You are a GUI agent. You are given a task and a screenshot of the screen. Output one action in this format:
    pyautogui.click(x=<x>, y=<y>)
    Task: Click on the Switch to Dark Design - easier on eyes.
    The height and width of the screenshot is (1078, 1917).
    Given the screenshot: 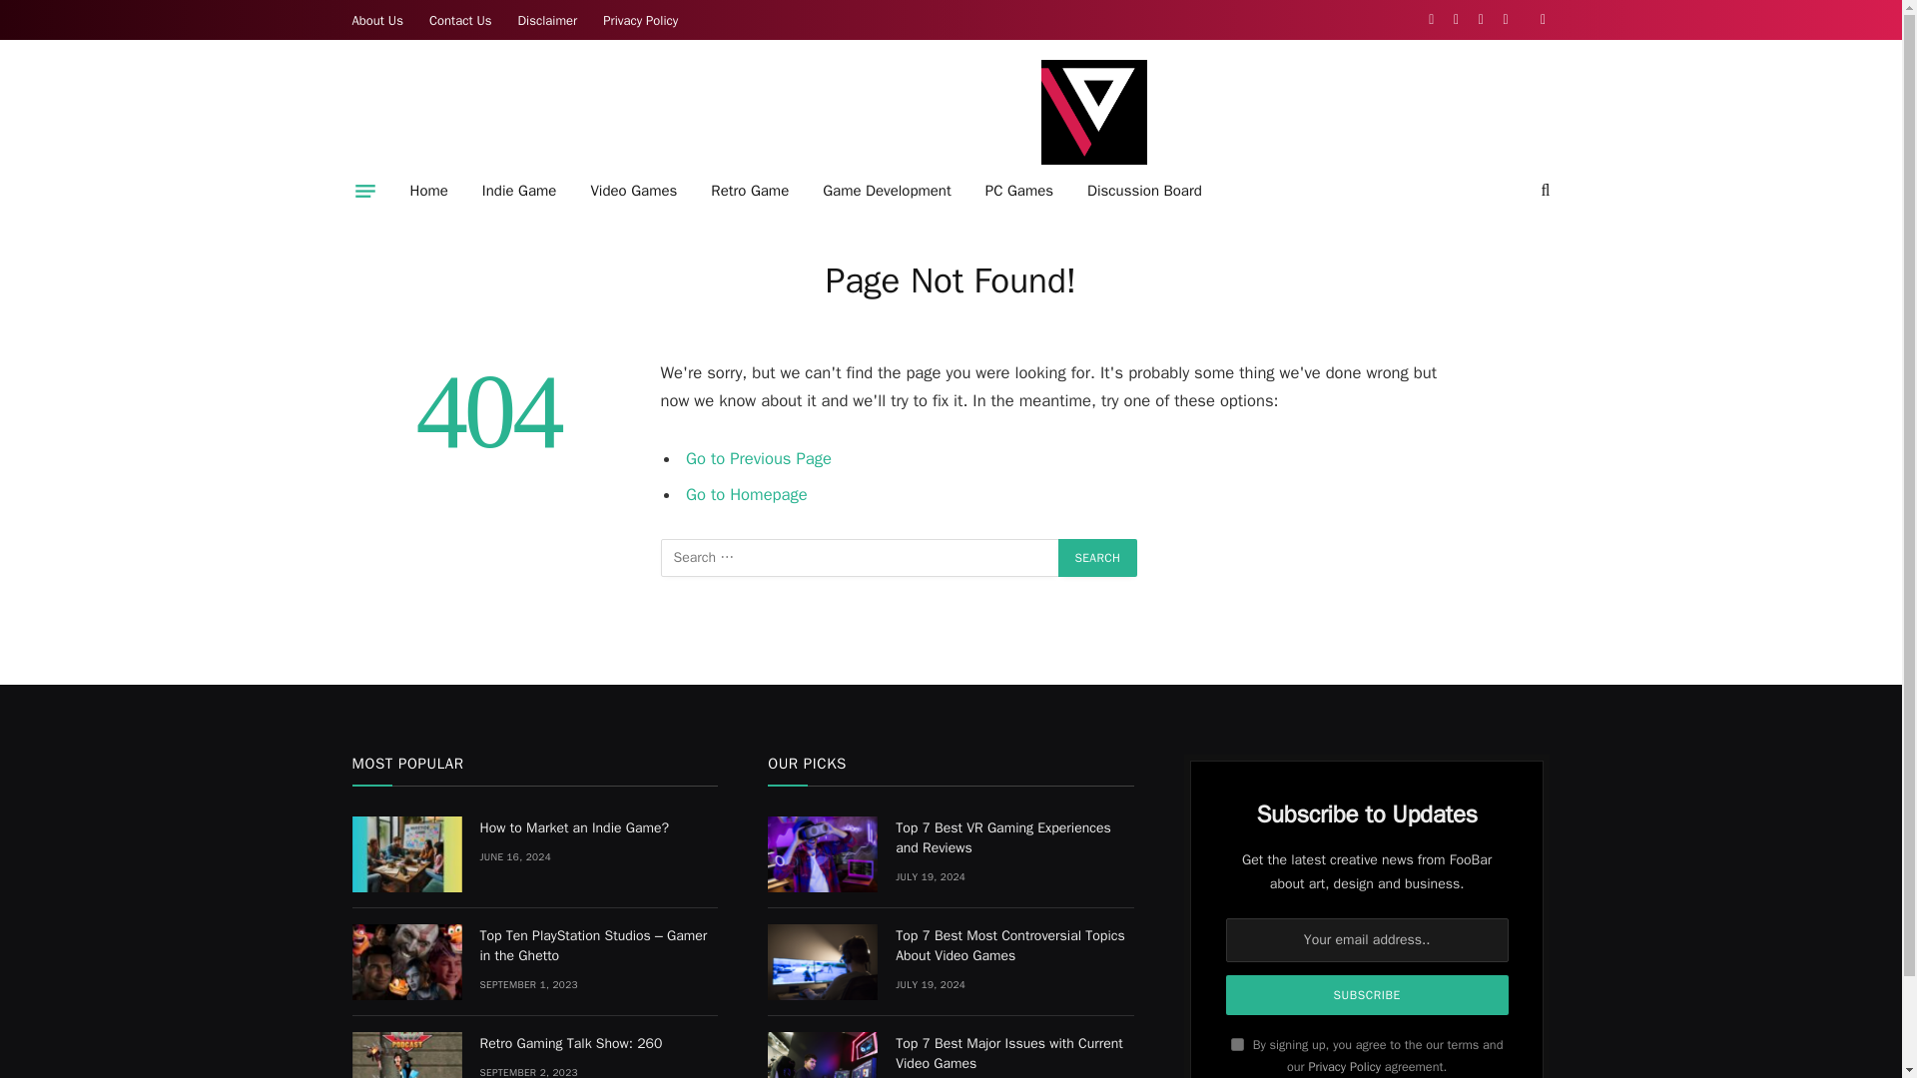 What is the action you would take?
    pyautogui.click(x=1540, y=20)
    